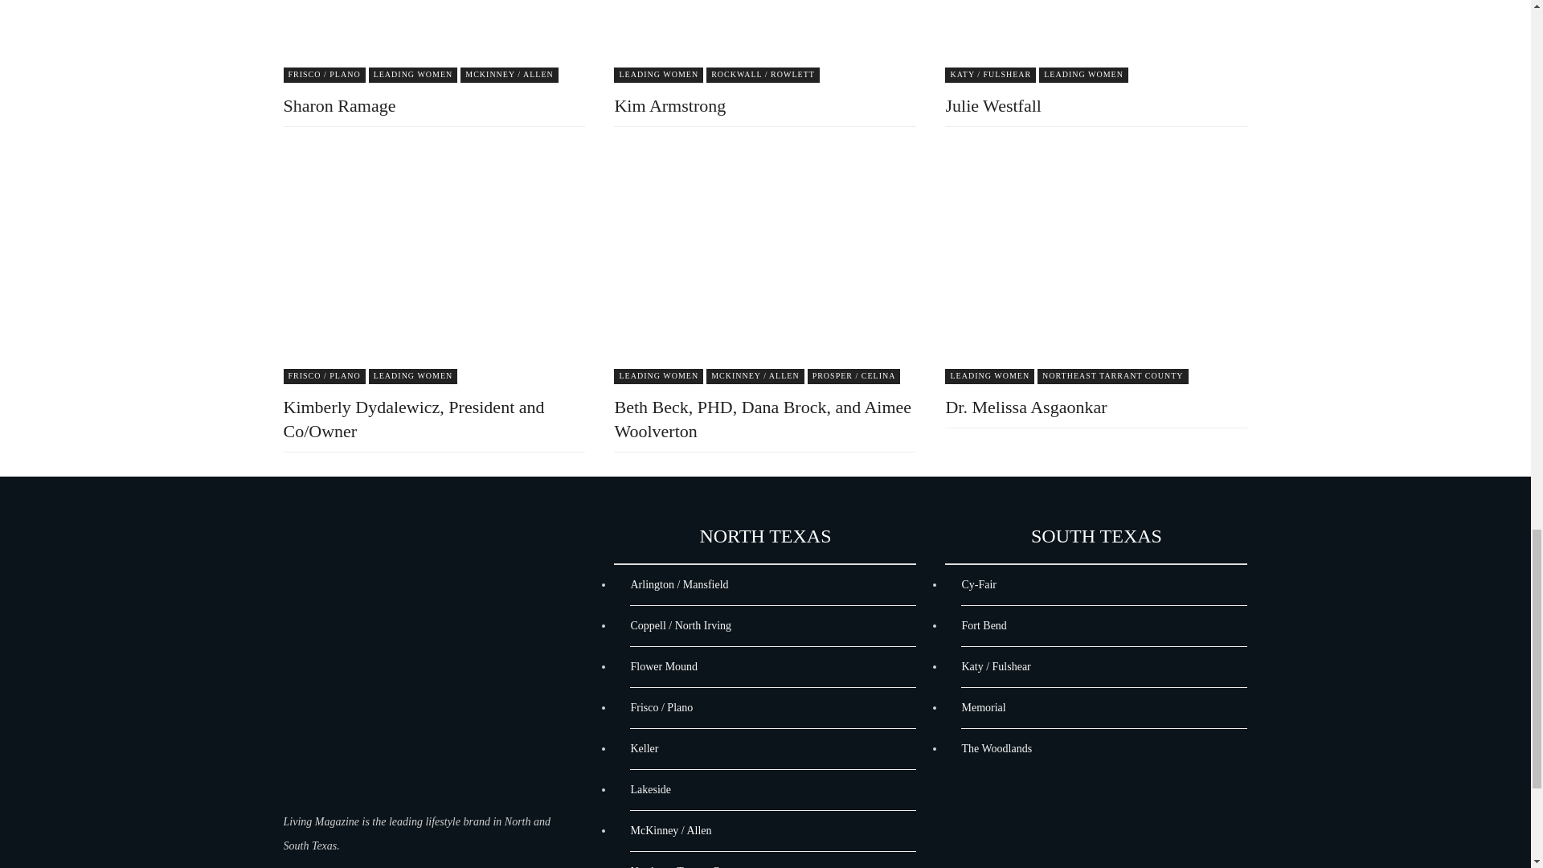  I want to click on View all posts in 3685, so click(763, 75).